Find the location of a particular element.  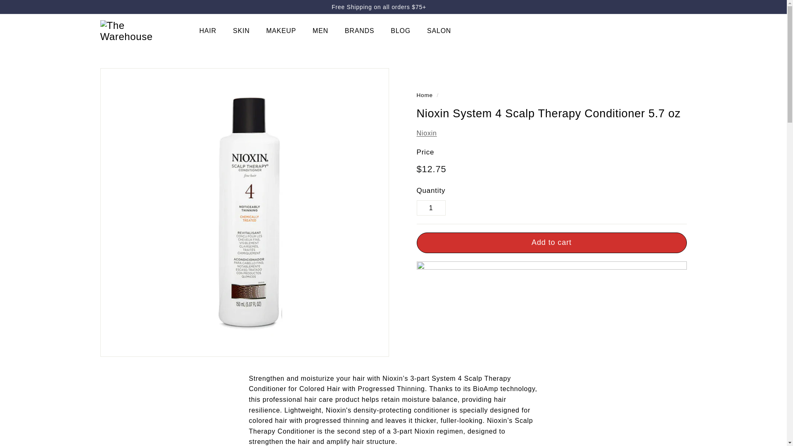

The Warehouse Salon on Facebook is located at coordinates (663, 7).